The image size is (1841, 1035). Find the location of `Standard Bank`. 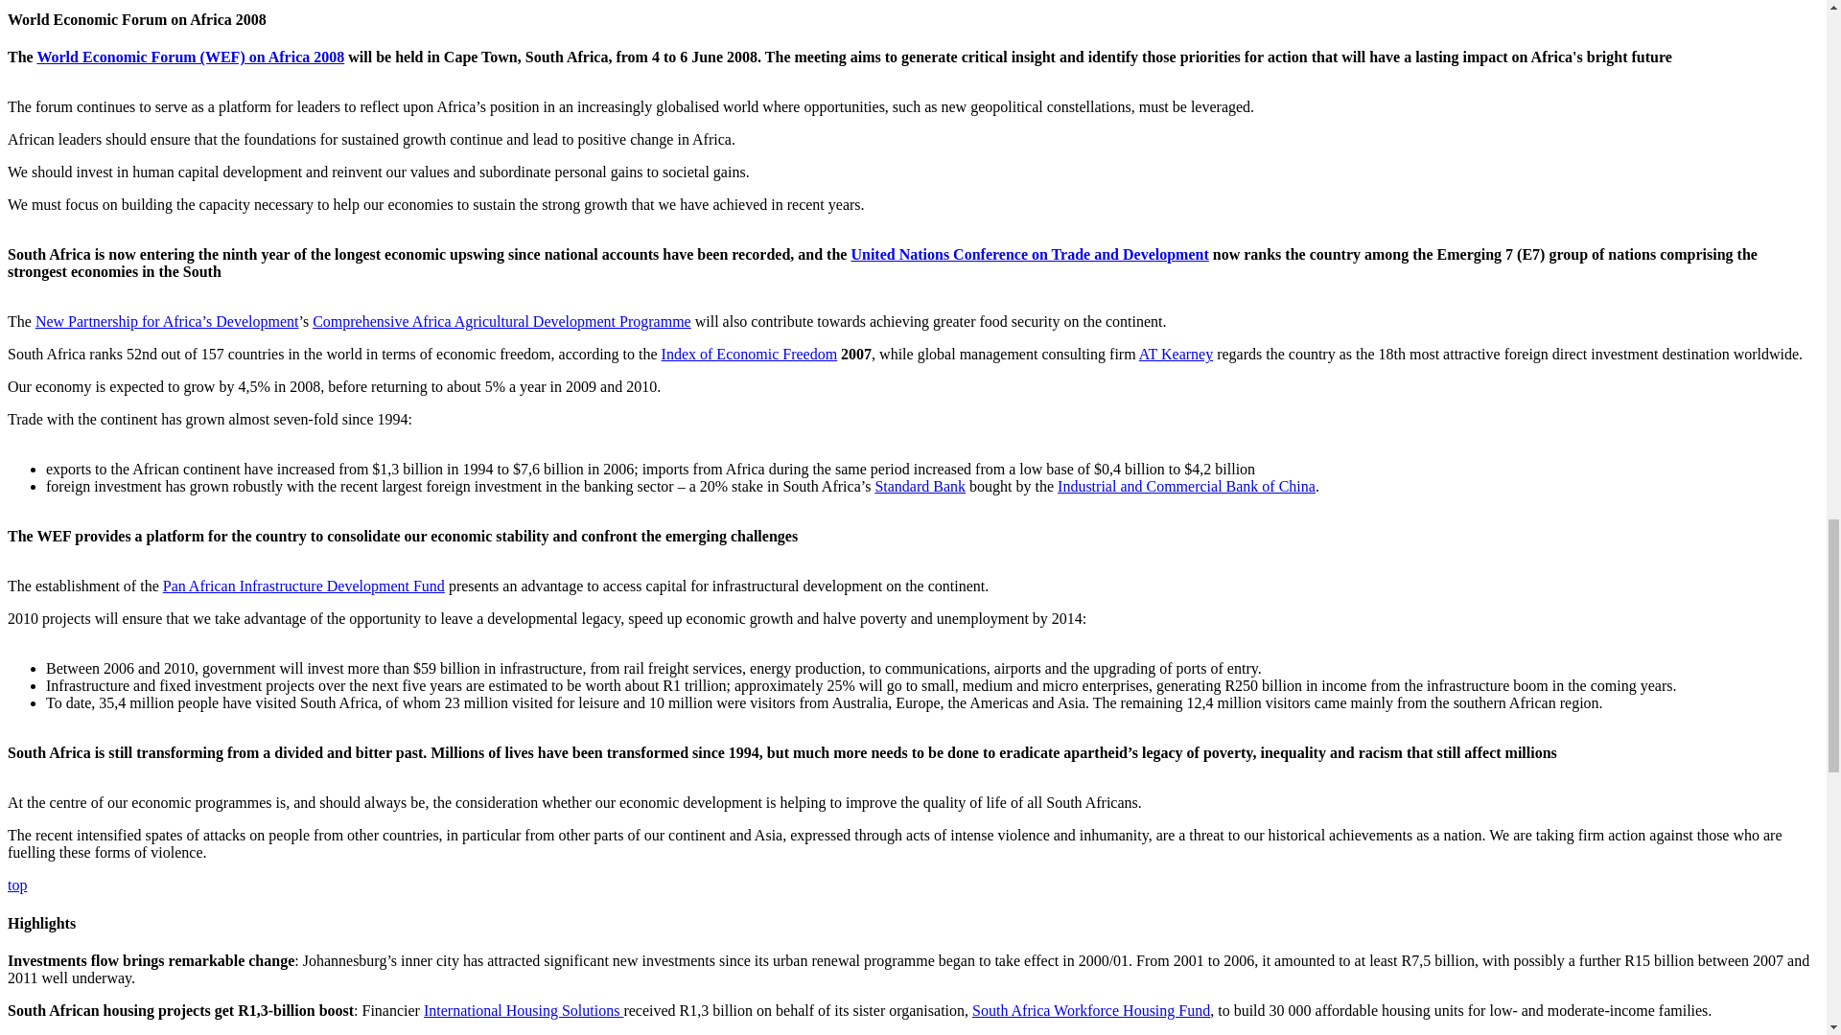

Standard Bank is located at coordinates (920, 486).